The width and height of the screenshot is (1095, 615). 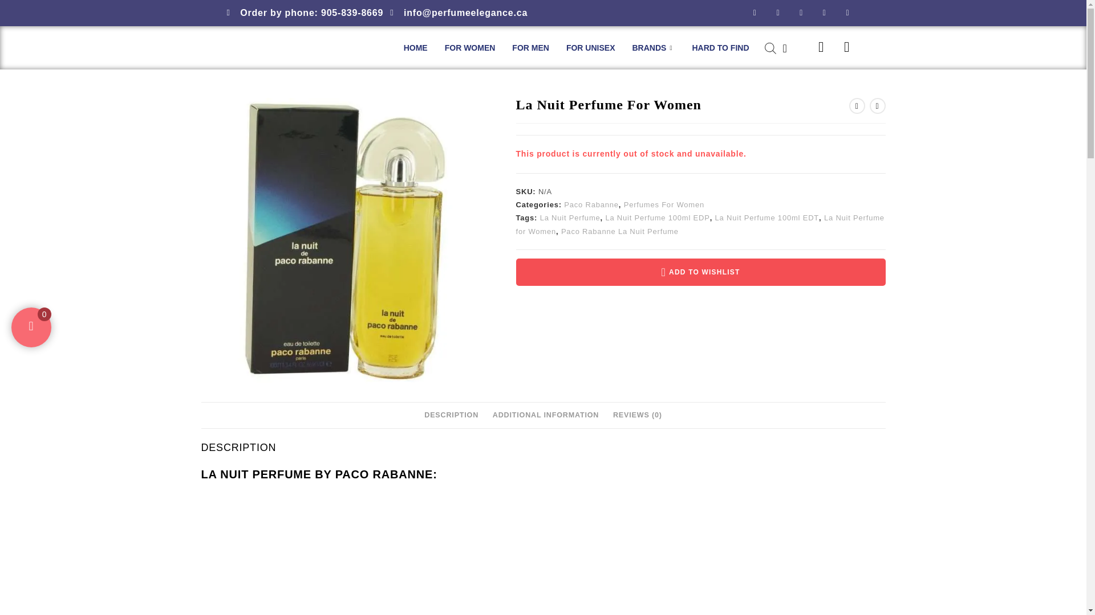 I want to click on HARD TO FIND, so click(x=720, y=48).